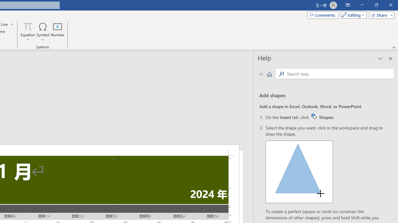 Image resolution: width=398 pixels, height=223 pixels. What do you see at coordinates (381, 58) in the screenshot?
I see `Task Pane Options` at bounding box center [381, 58].